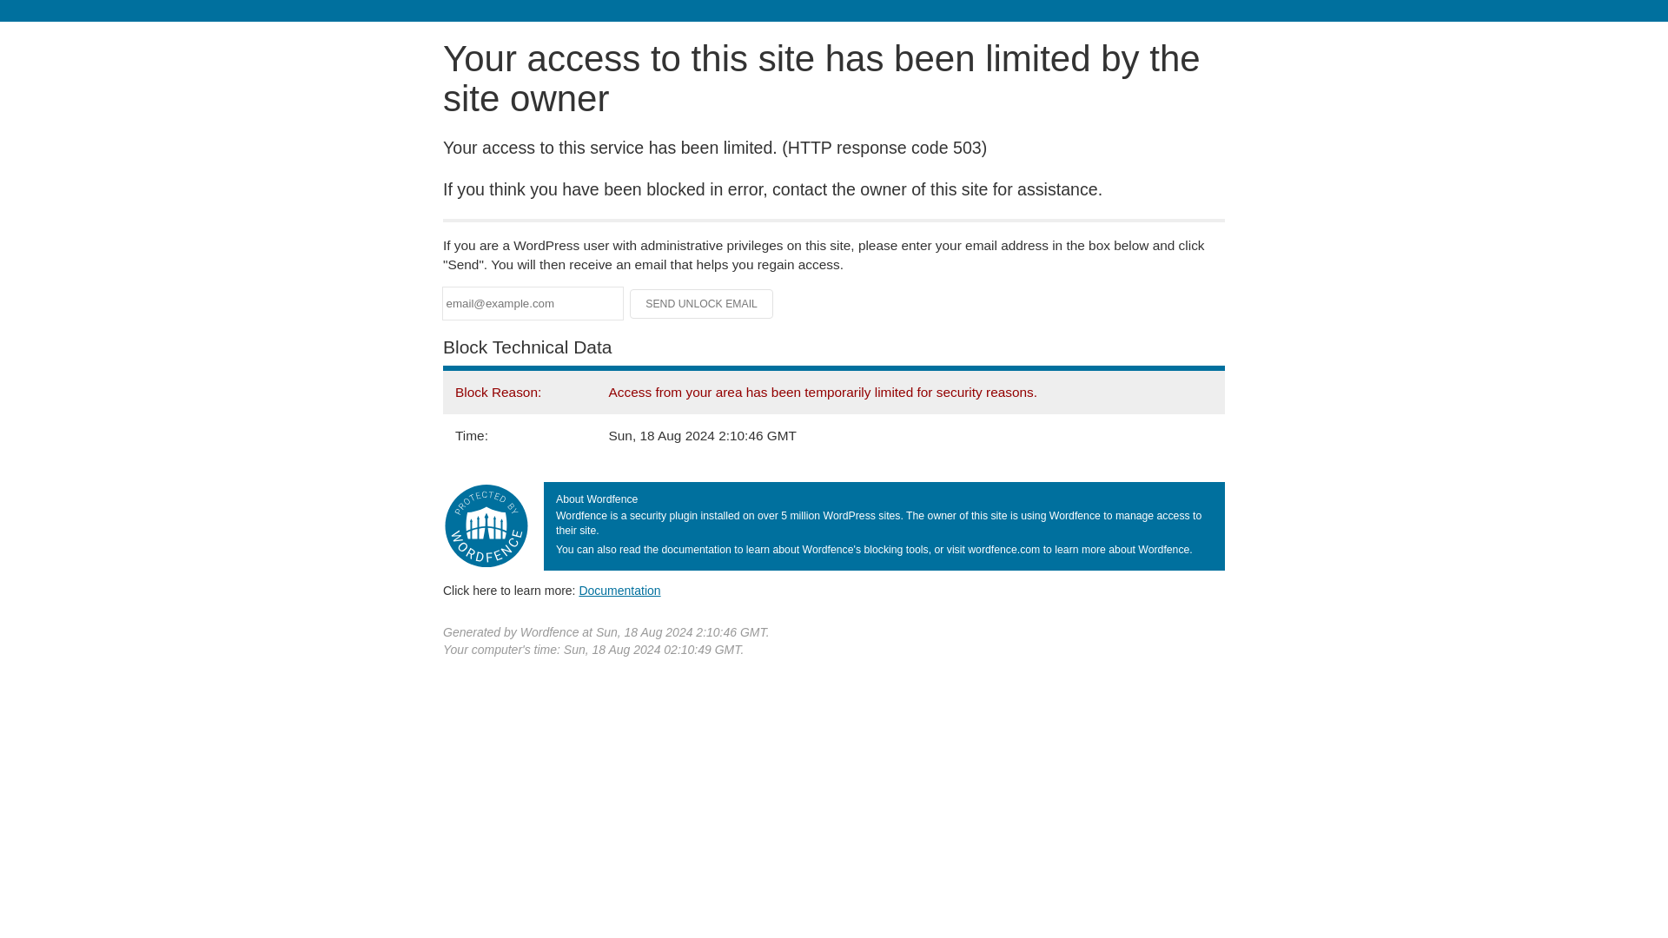 The image size is (1668, 938). I want to click on Send Unlock Email, so click(702, 304).